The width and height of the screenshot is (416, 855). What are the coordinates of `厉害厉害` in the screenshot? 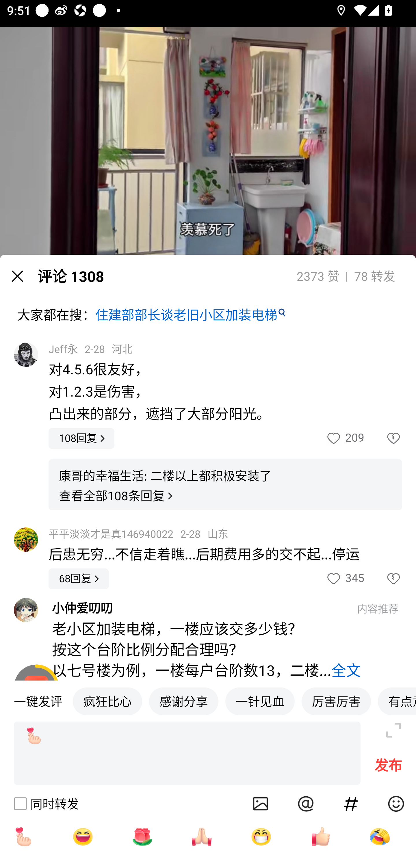 It's located at (336, 701).